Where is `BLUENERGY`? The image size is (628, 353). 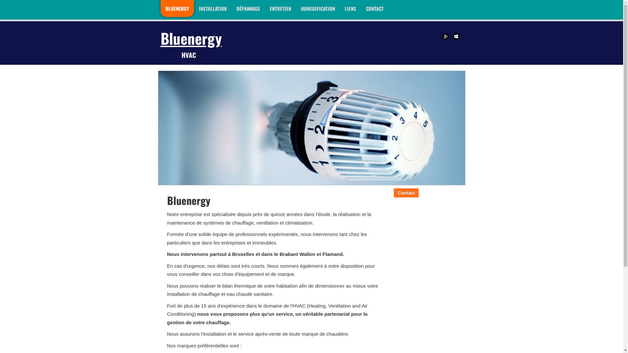
BLUENERGY is located at coordinates (177, 8).